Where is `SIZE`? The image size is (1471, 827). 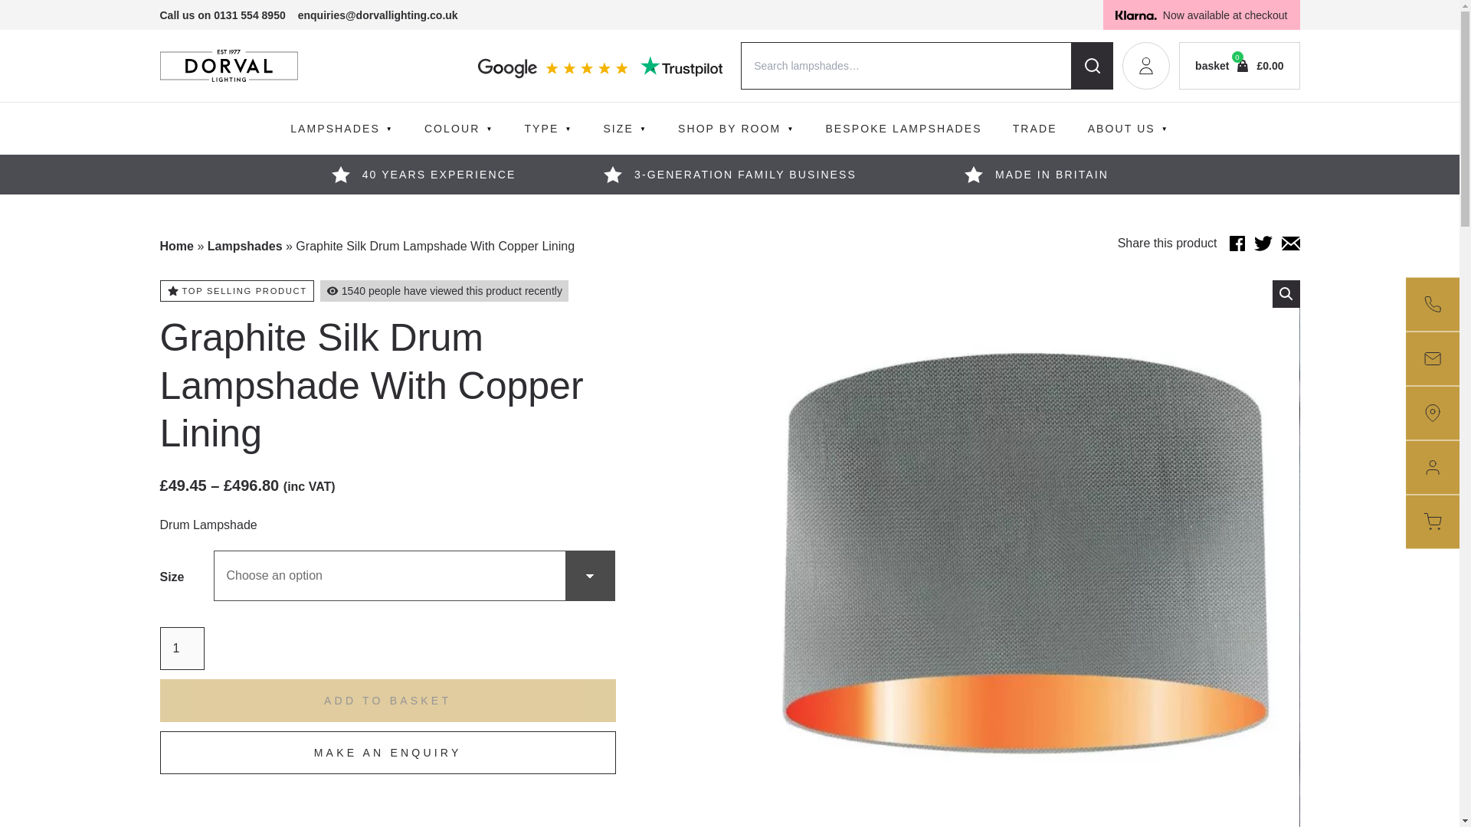 SIZE is located at coordinates (625, 128).